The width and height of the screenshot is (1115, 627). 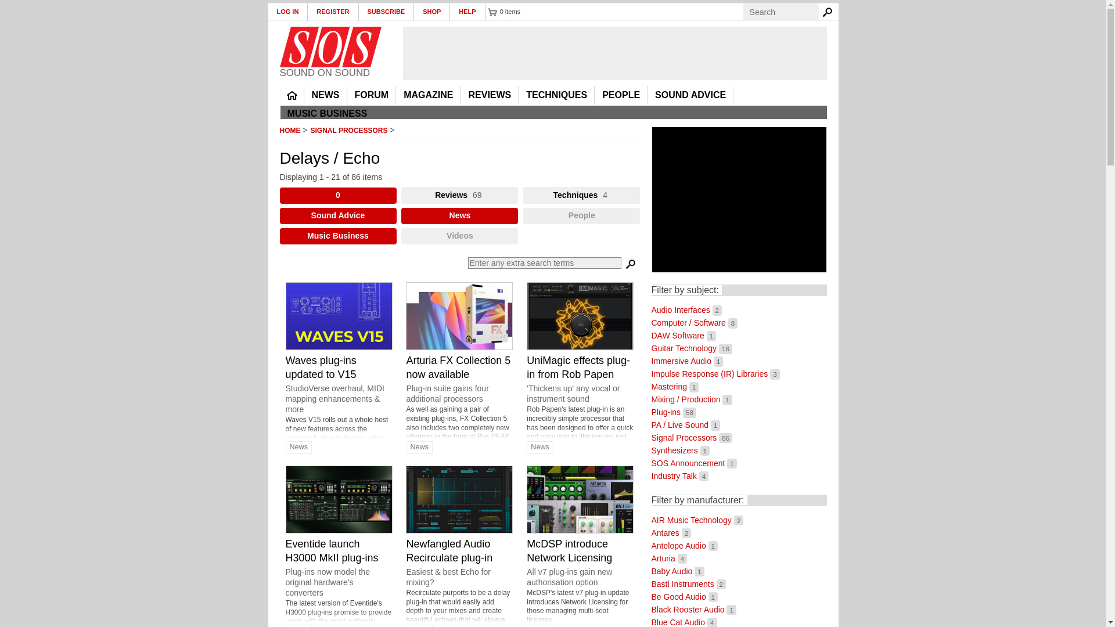 I want to click on SUBSCRIBE, so click(x=387, y=12).